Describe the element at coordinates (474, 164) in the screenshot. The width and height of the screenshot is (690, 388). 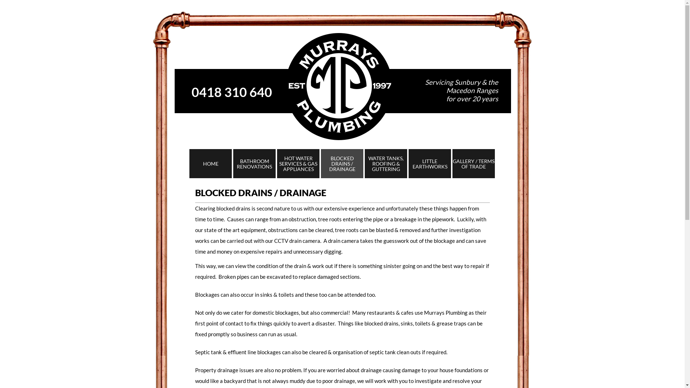
I see `GALLERY / TERMS OF TRADE` at that location.